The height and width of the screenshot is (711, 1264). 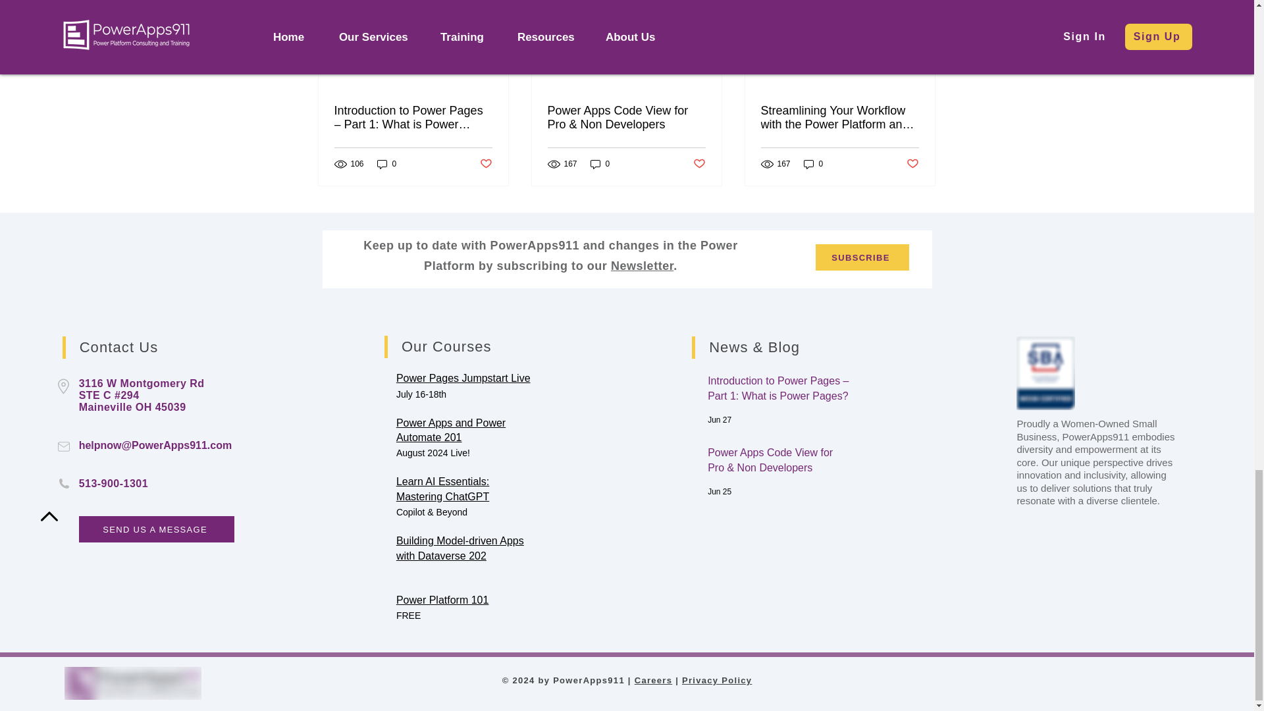 I want to click on Post not marked as liked, so click(x=485, y=164).